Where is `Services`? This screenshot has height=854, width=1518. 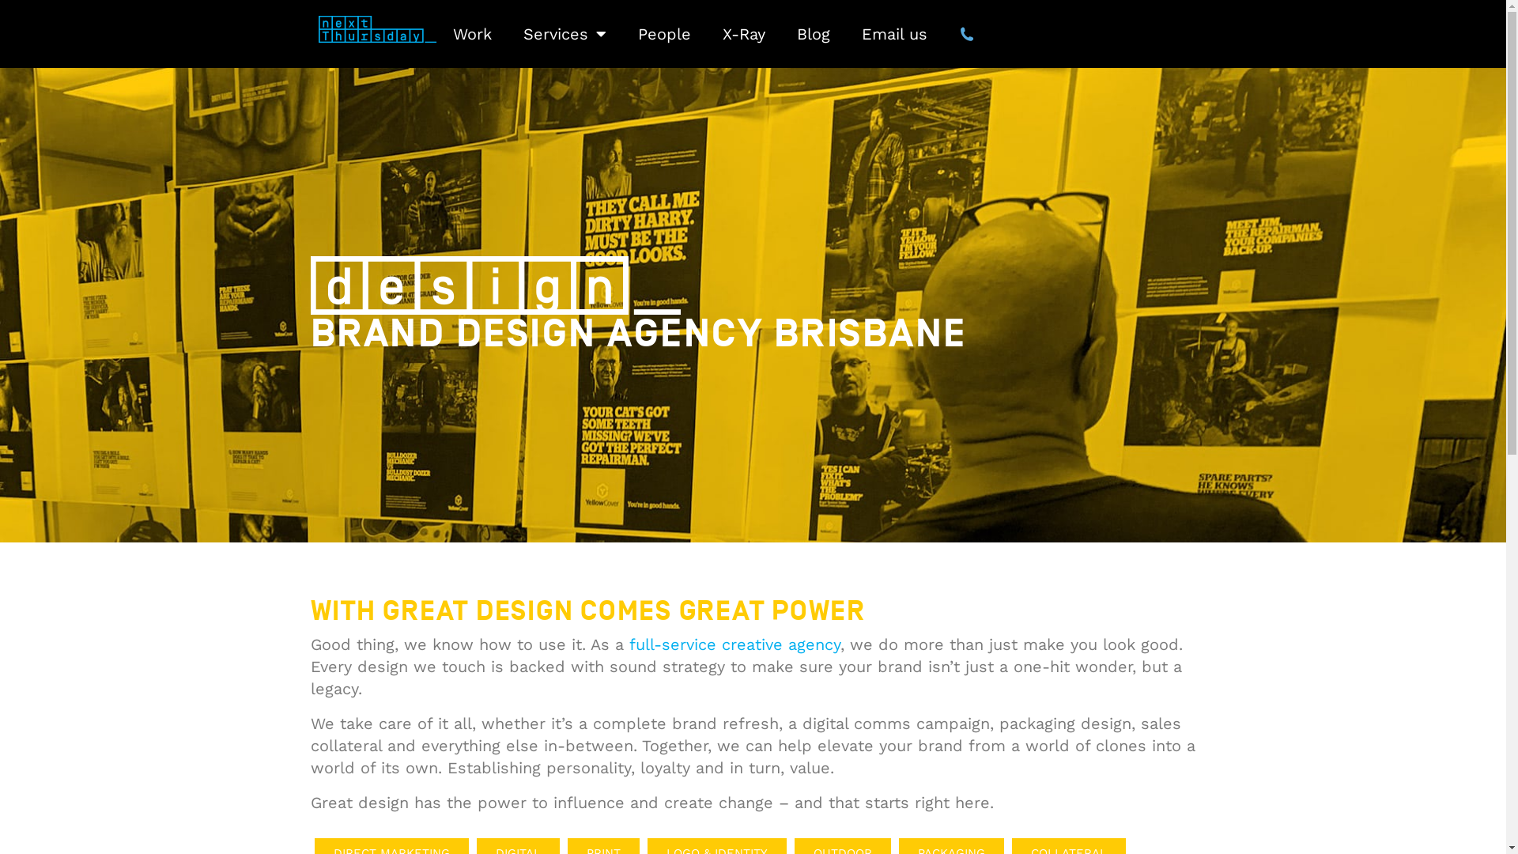 Services is located at coordinates (565, 34).